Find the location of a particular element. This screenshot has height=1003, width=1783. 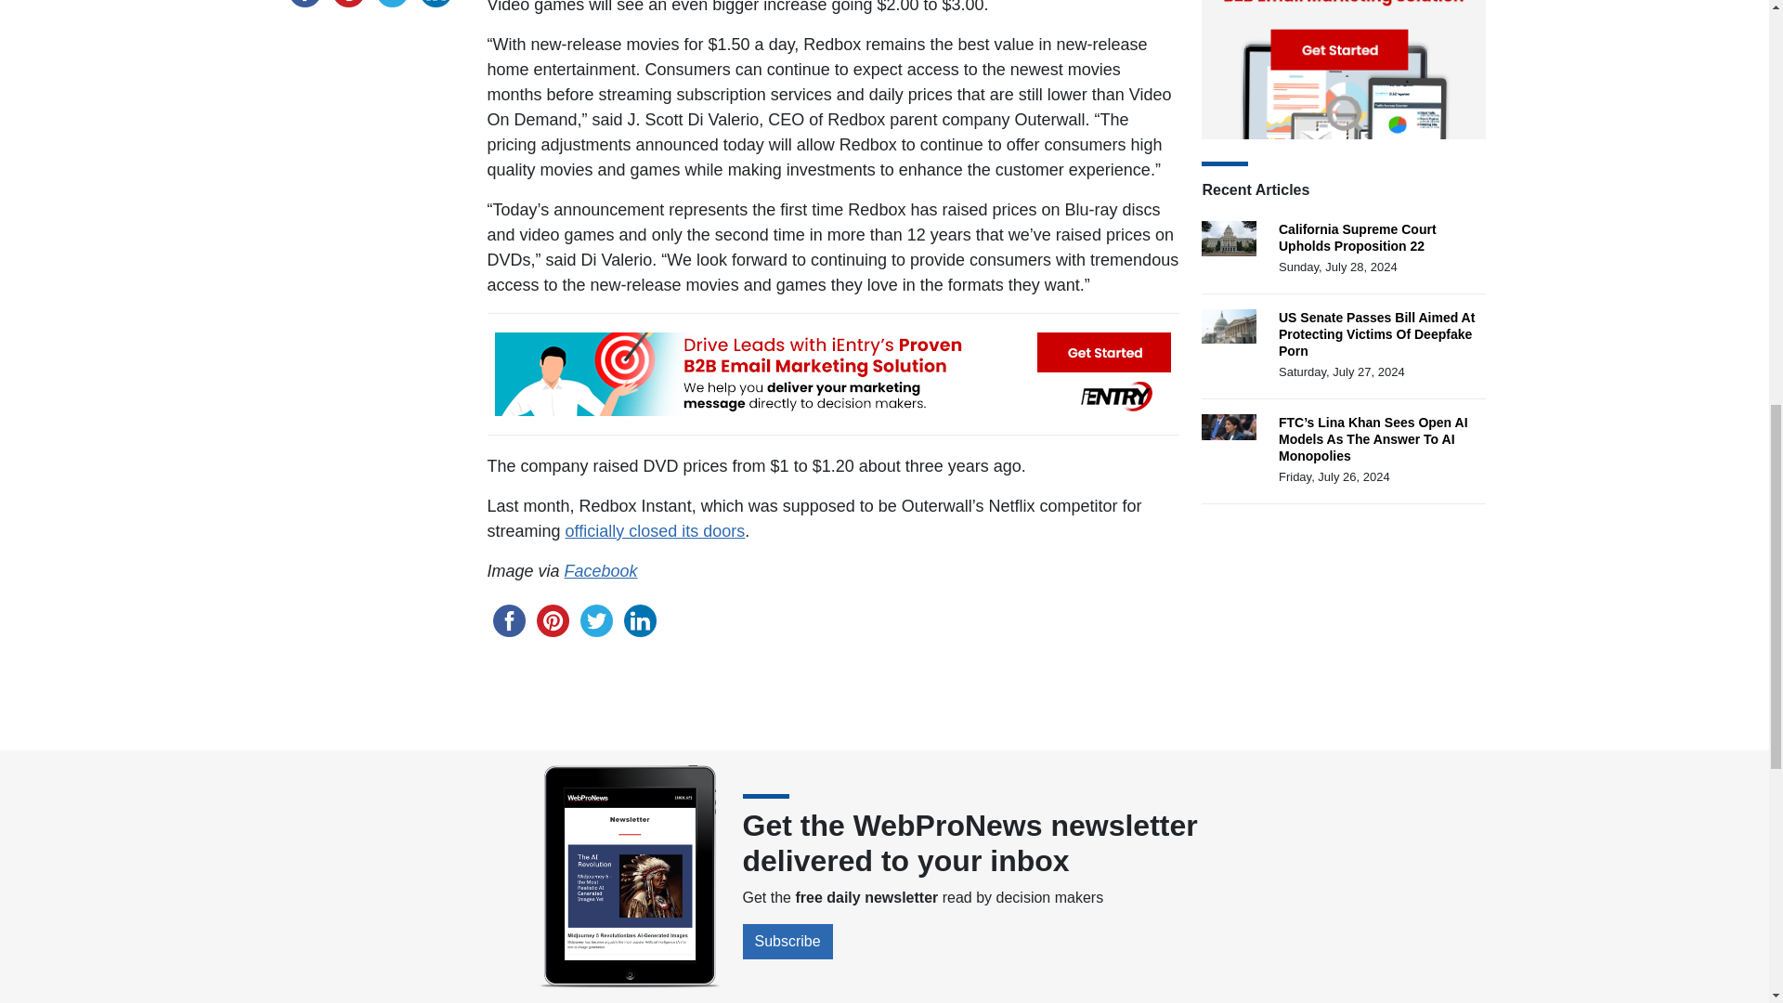

pinterest is located at coordinates (348, 6).